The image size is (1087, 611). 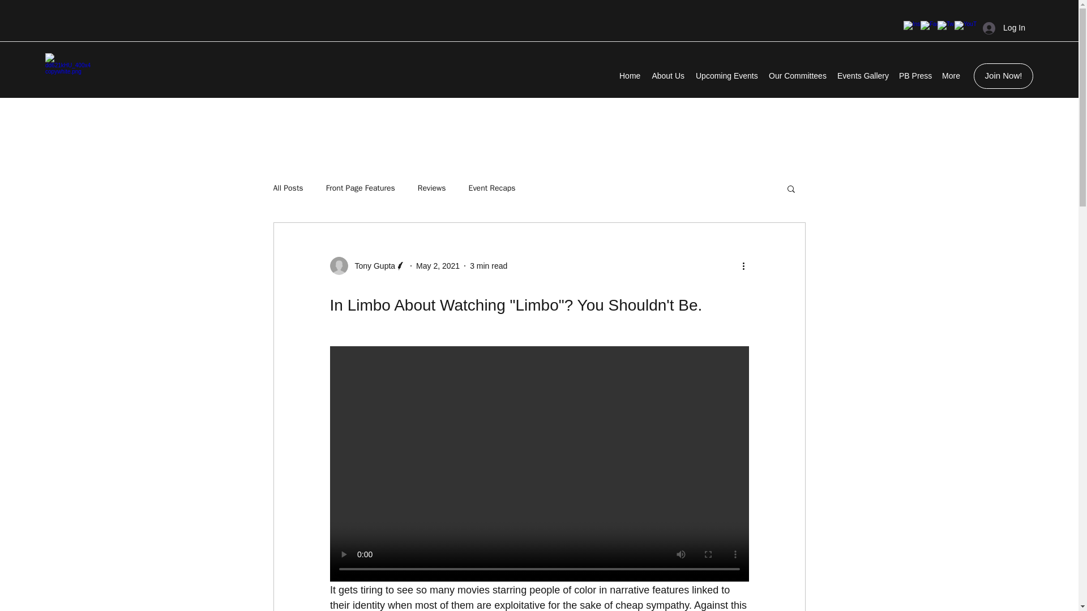 I want to click on Join Now!, so click(x=1003, y=76).